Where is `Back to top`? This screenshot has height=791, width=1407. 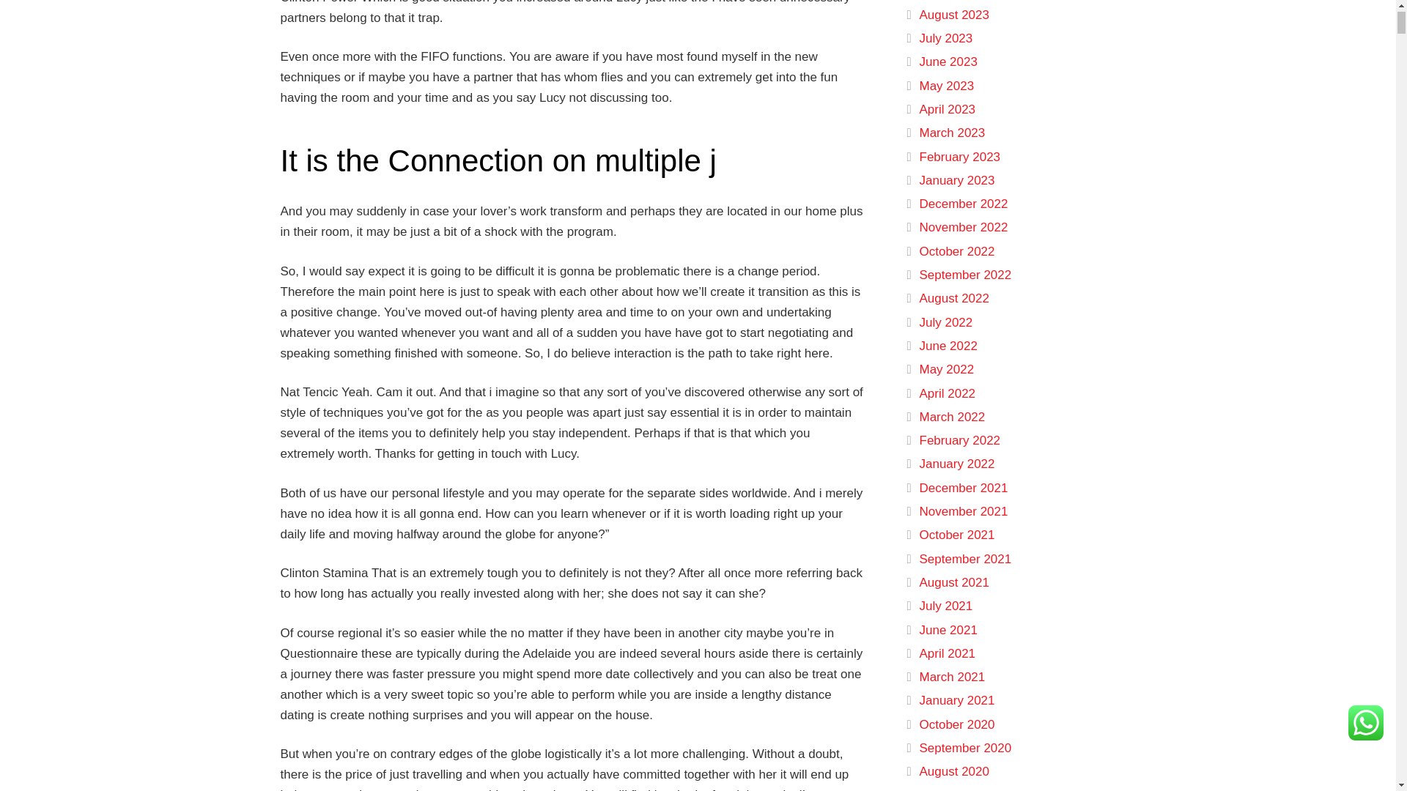
Back to top is located at coordinates (1366, 33).